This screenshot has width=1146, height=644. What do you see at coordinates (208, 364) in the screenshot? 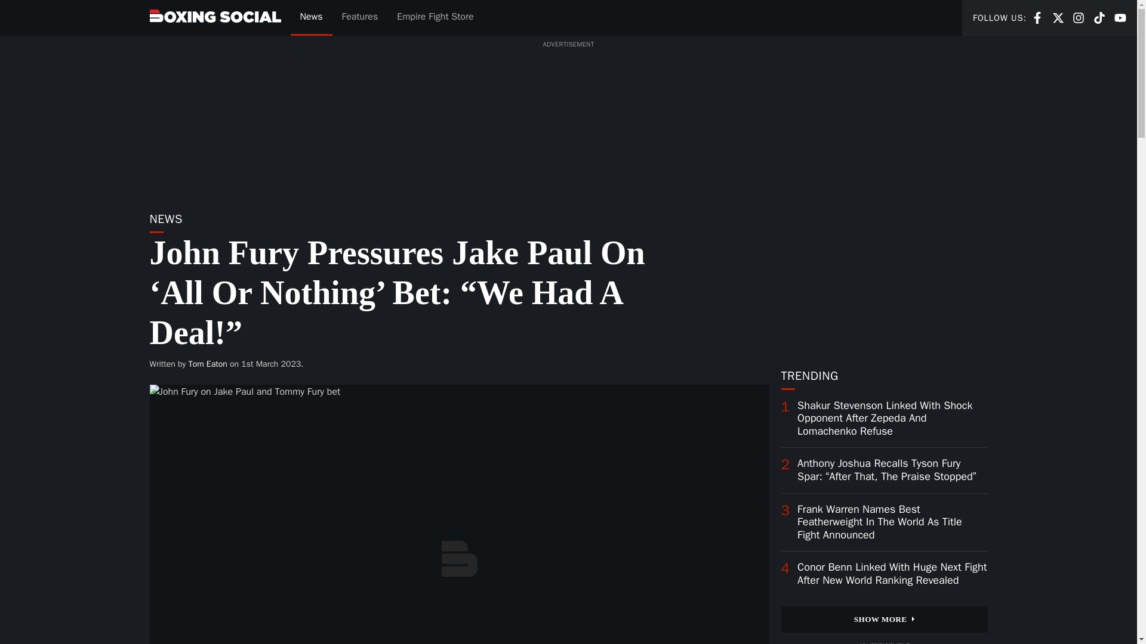
I see `Tom Eaton` at bounding box center [208, 364].